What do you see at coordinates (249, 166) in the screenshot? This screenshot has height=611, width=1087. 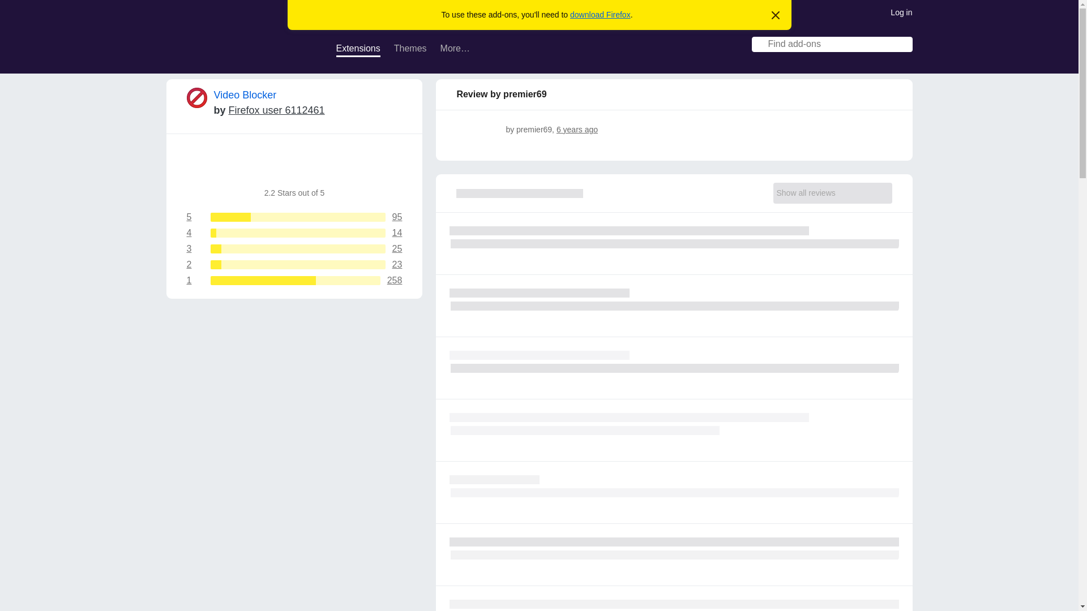 I see `Rated 2.2 out of 5` at bounding box center [249, 166].